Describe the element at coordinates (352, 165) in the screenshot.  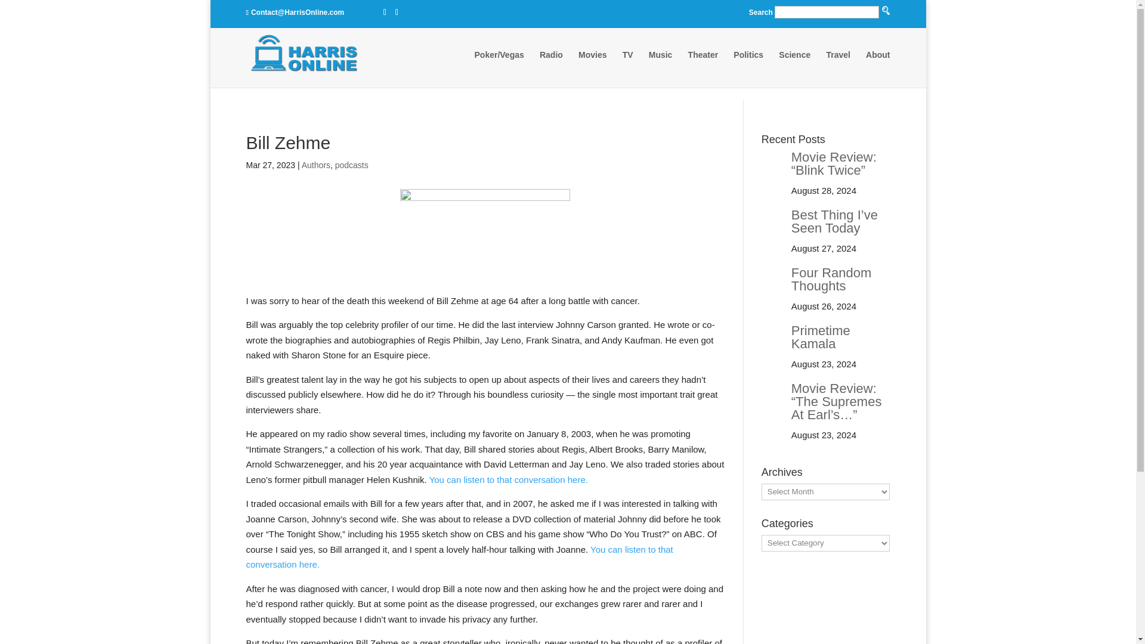
I see `podcasts` at that location.